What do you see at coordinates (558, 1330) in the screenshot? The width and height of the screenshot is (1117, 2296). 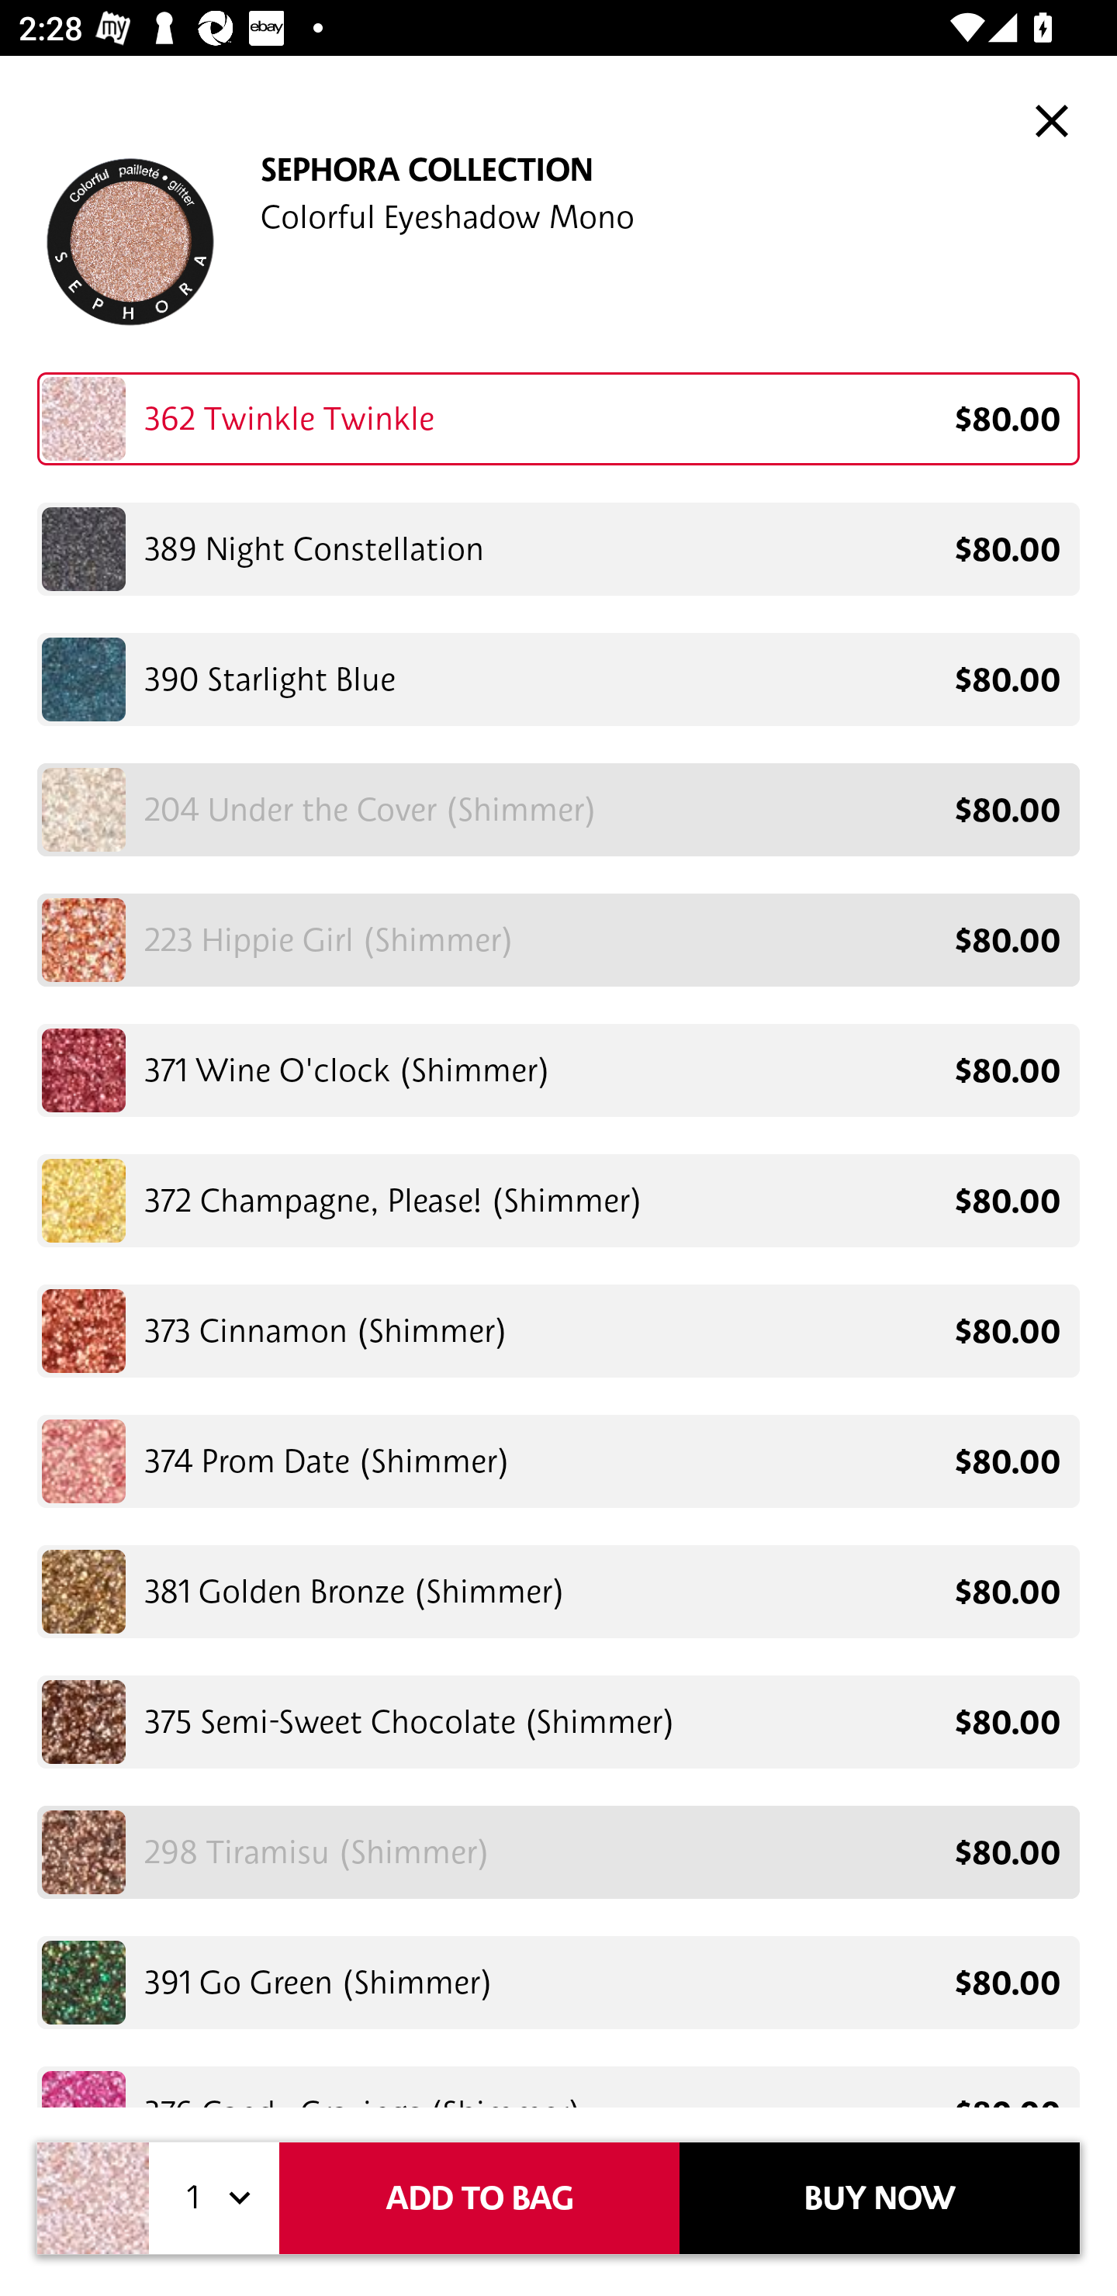 I see `373 Cinnamon (Shimmer) $80.00` at bounding box center [558, 1330].